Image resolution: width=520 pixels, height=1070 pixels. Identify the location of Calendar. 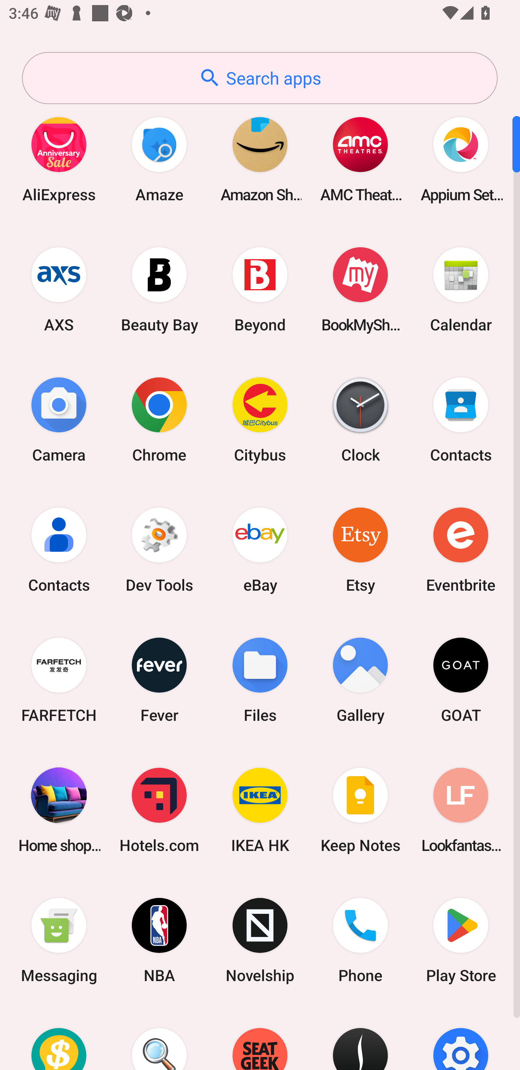
(461, 289).